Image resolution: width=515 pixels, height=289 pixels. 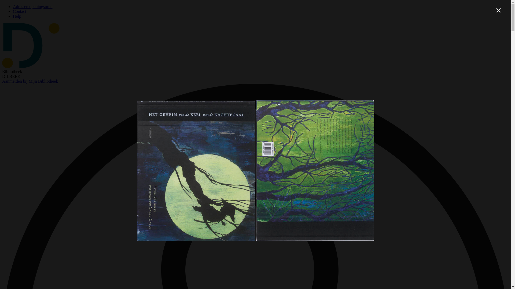 I want to click on Contact, so click(x=20, y=11).